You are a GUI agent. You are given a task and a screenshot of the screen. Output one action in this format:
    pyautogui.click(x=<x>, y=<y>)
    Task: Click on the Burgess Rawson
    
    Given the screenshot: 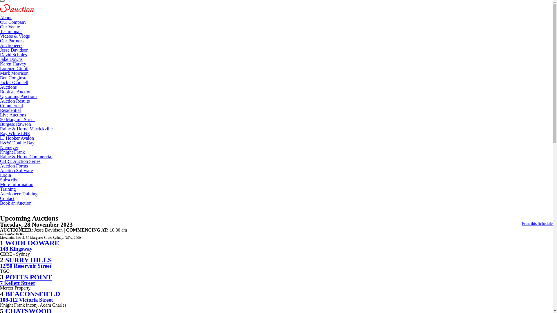 What is the action you would take?
    pyautogui.click(x=16, y=124)
    